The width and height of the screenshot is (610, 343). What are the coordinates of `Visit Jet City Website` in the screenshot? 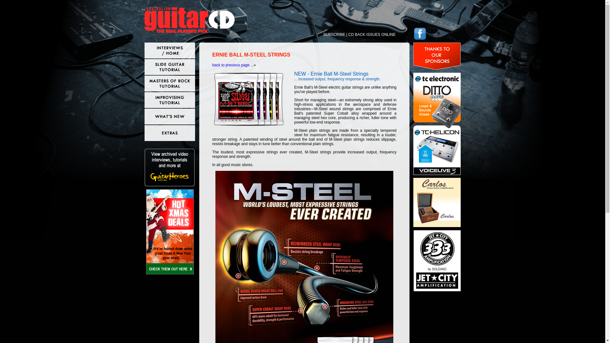 It's located at (437, 261).